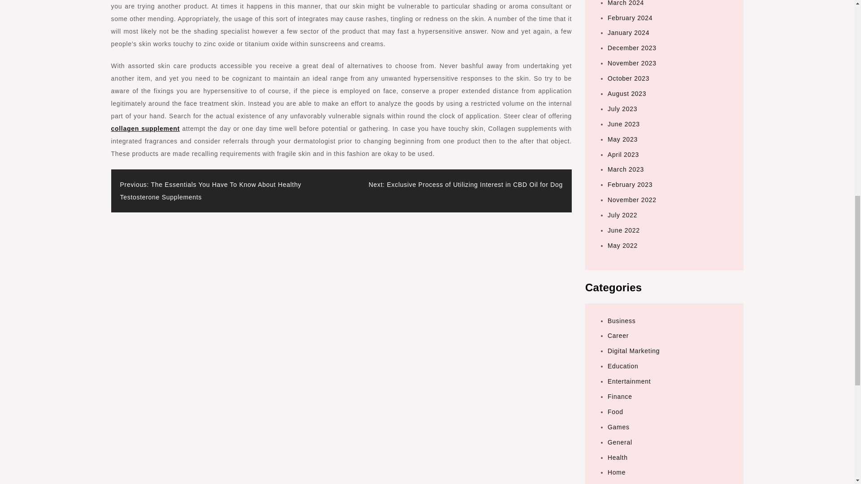 The image size is (861, 484). I want to click on August 2023, so click(627, 93).